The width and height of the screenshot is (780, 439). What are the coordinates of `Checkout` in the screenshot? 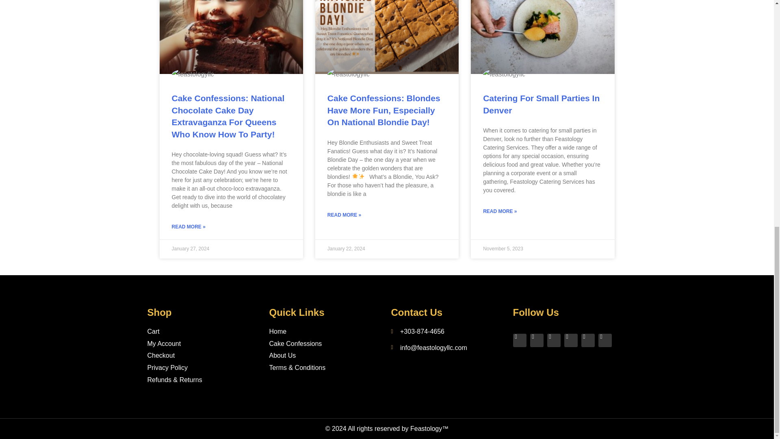 It's located at (204, 355).